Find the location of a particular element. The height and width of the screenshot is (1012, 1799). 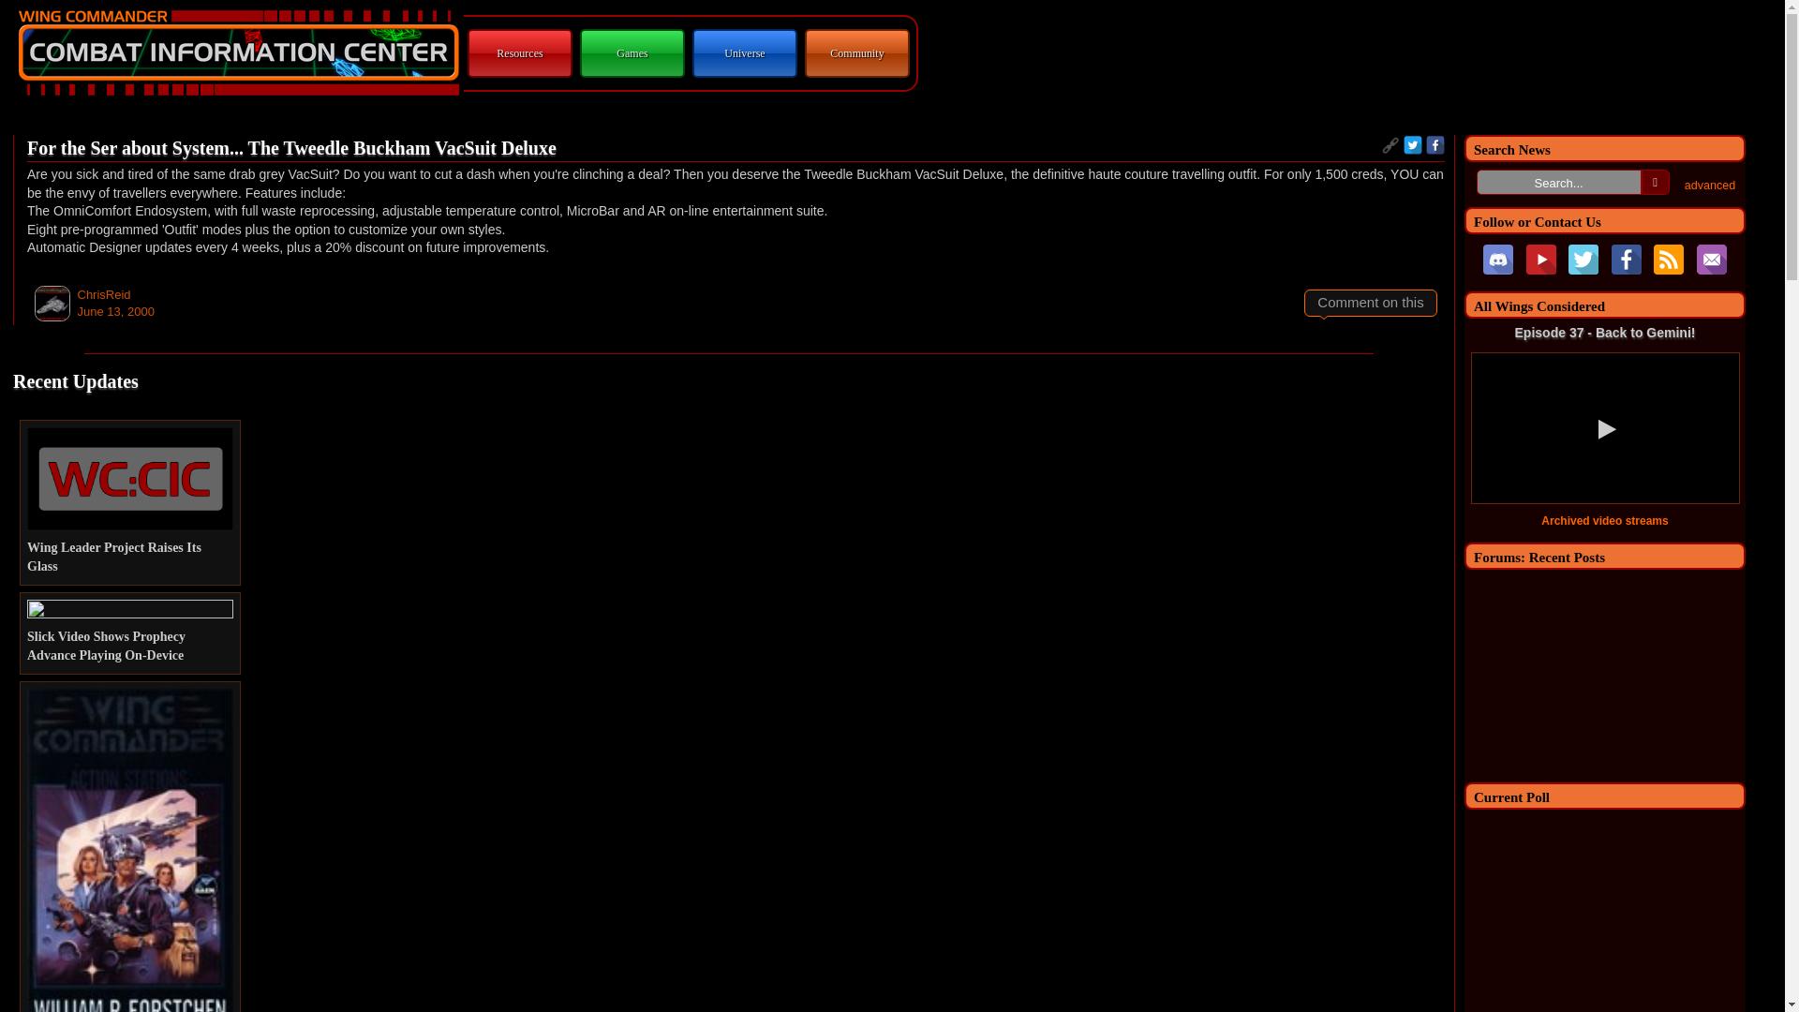

Share on Twitter is located at coordinates (1413, 144).